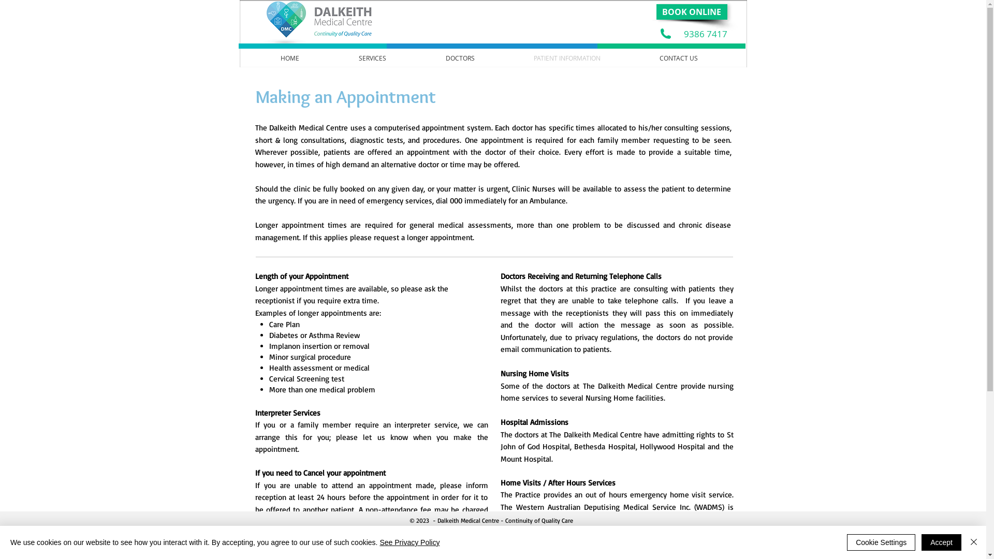 Image resolution: width=994 pixels, height=559 pixels. I want to click on PATIENT INFORMATION, so click(567, 58).